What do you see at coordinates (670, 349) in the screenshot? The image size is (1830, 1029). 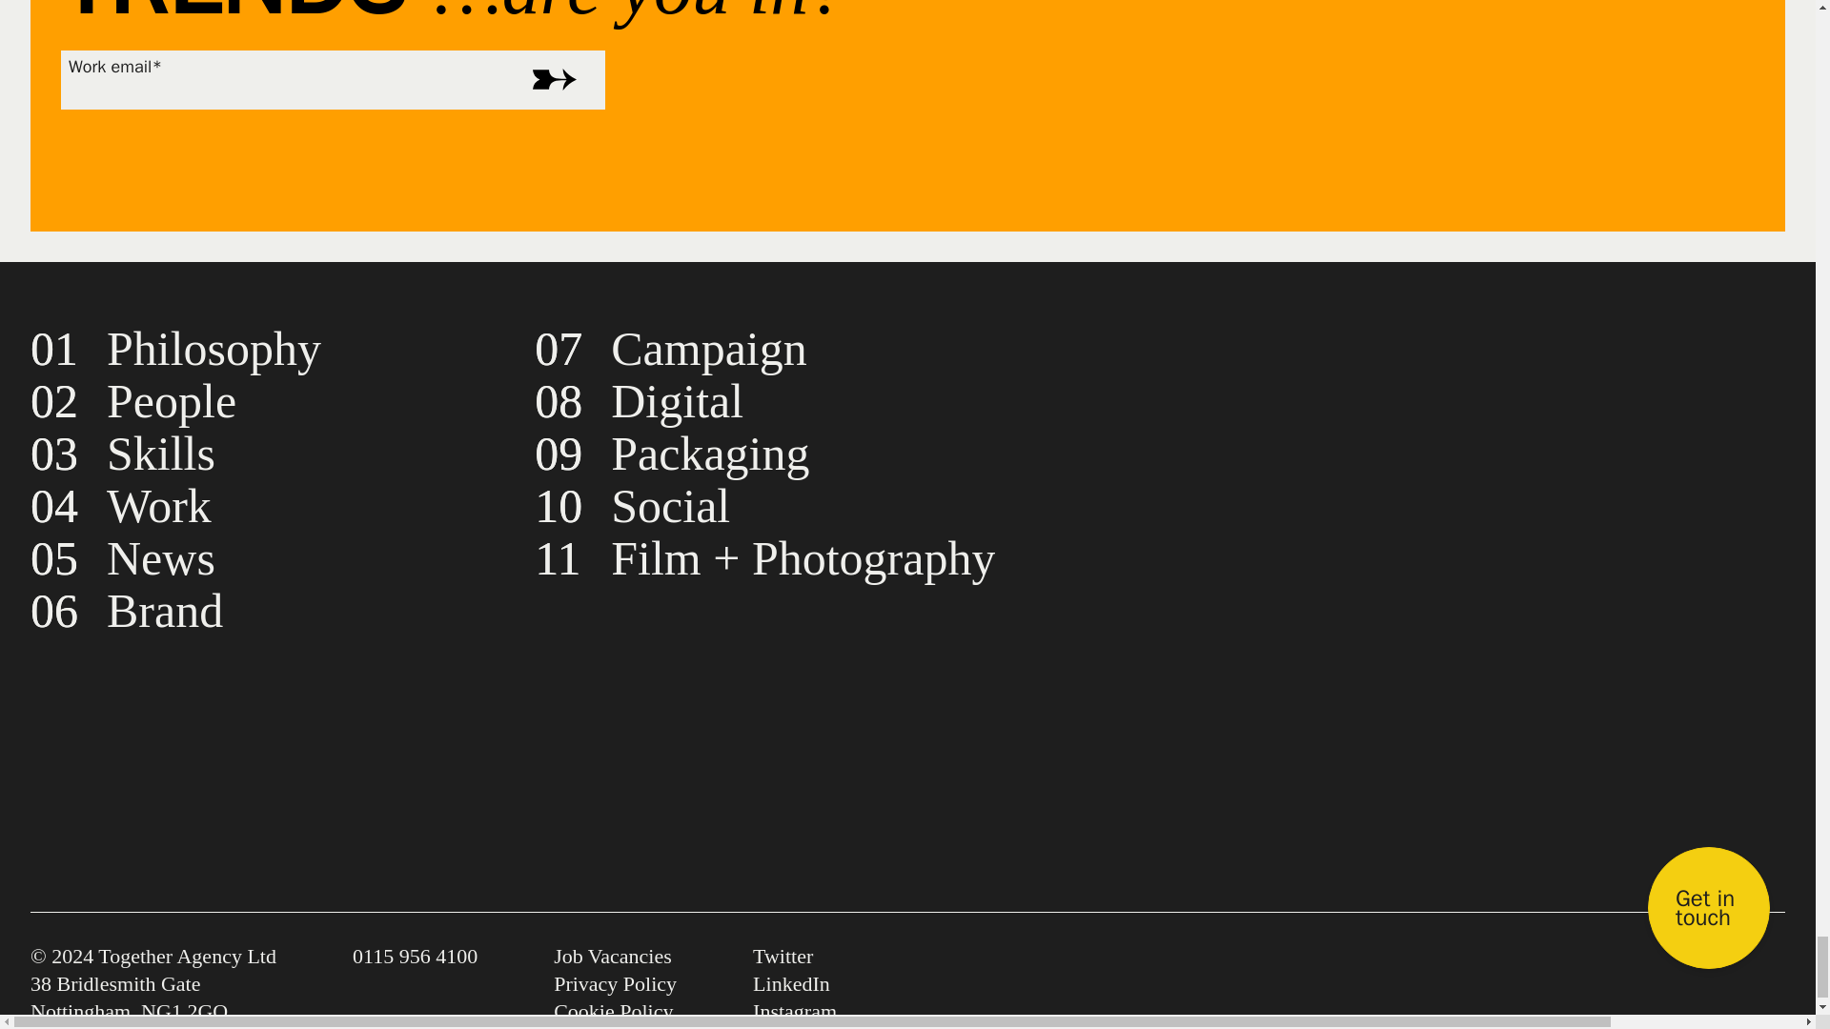 I see `07Campaign` at bounding box center [670, 349].